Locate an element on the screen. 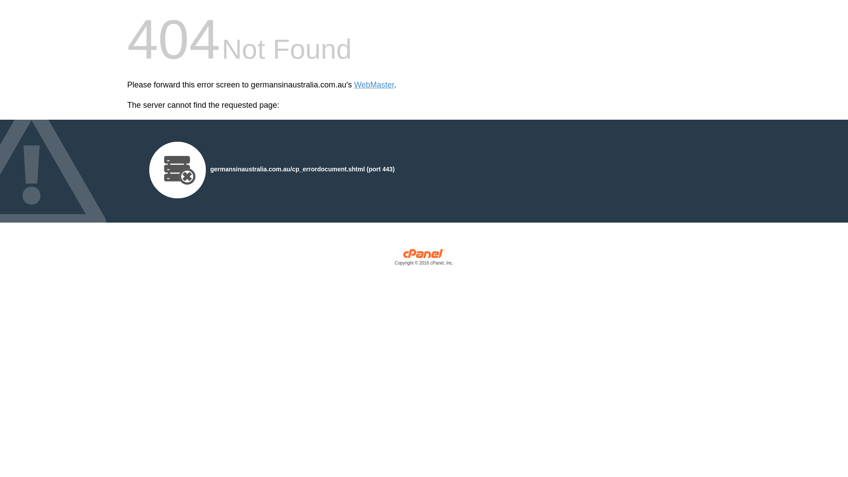  WebMaster is located at coordinates (375, 85).